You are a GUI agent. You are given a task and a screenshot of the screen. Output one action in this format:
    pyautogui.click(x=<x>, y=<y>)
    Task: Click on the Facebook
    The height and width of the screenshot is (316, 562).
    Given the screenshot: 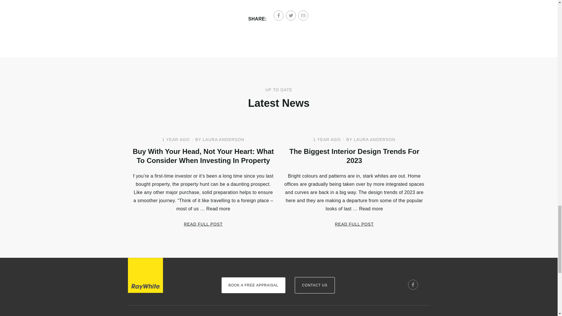 What is the action you would take?
    pyautogui.click(x=413, y=284)
    